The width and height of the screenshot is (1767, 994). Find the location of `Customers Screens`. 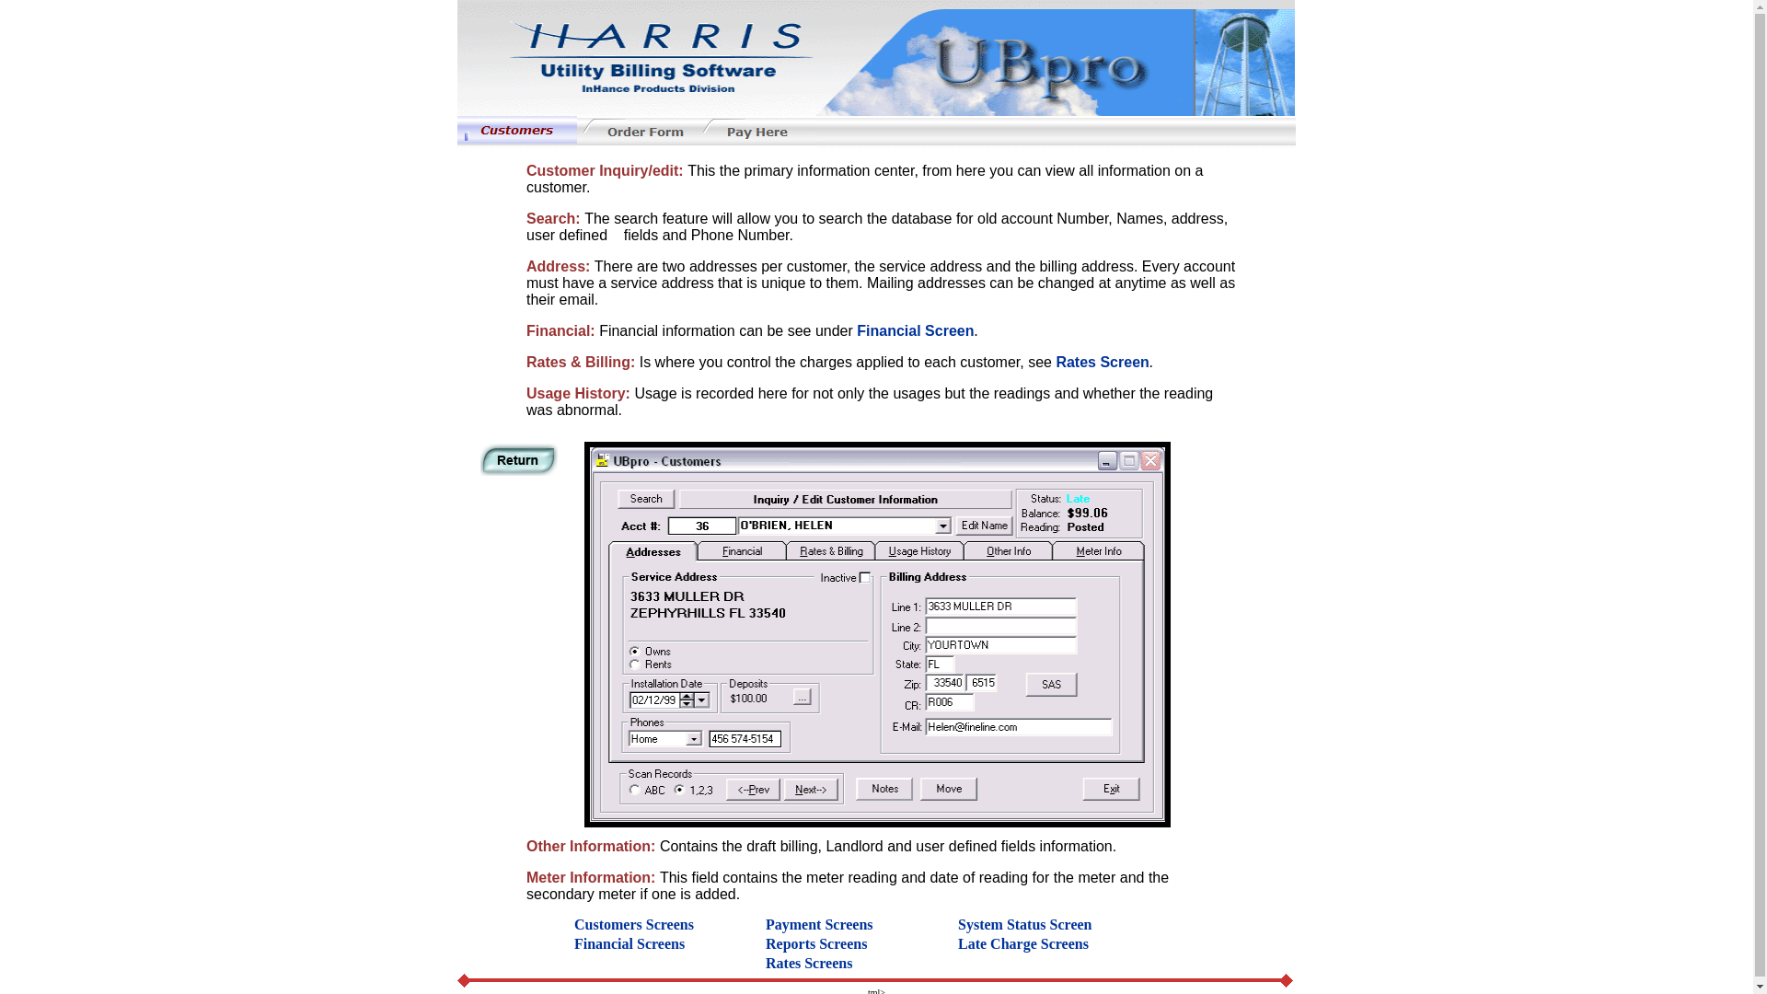

Customers Screens is located at coordinates (517, 129).